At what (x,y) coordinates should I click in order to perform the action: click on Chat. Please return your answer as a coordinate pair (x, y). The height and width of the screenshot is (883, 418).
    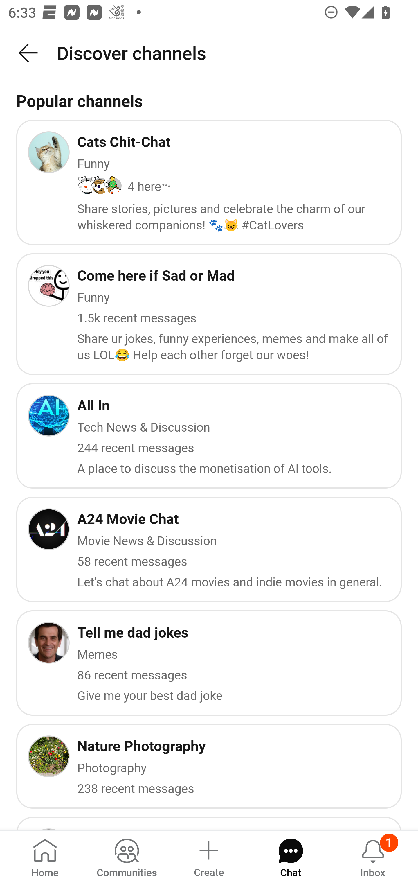
    Looking at the image, I should click on (291, 856).